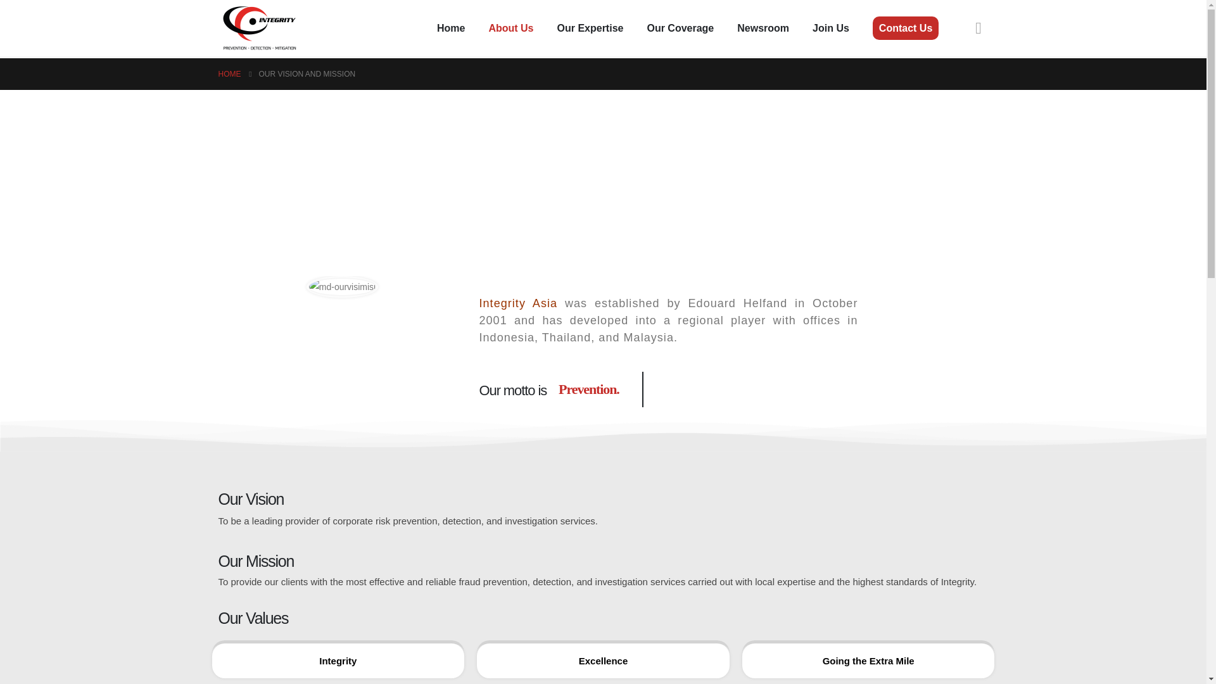 The width and height of the screenshot is (1216, 684). What do you see at coordinates (763, 27) in the screenshot?
I see `Newsroom` at bounding box center [763, 27].